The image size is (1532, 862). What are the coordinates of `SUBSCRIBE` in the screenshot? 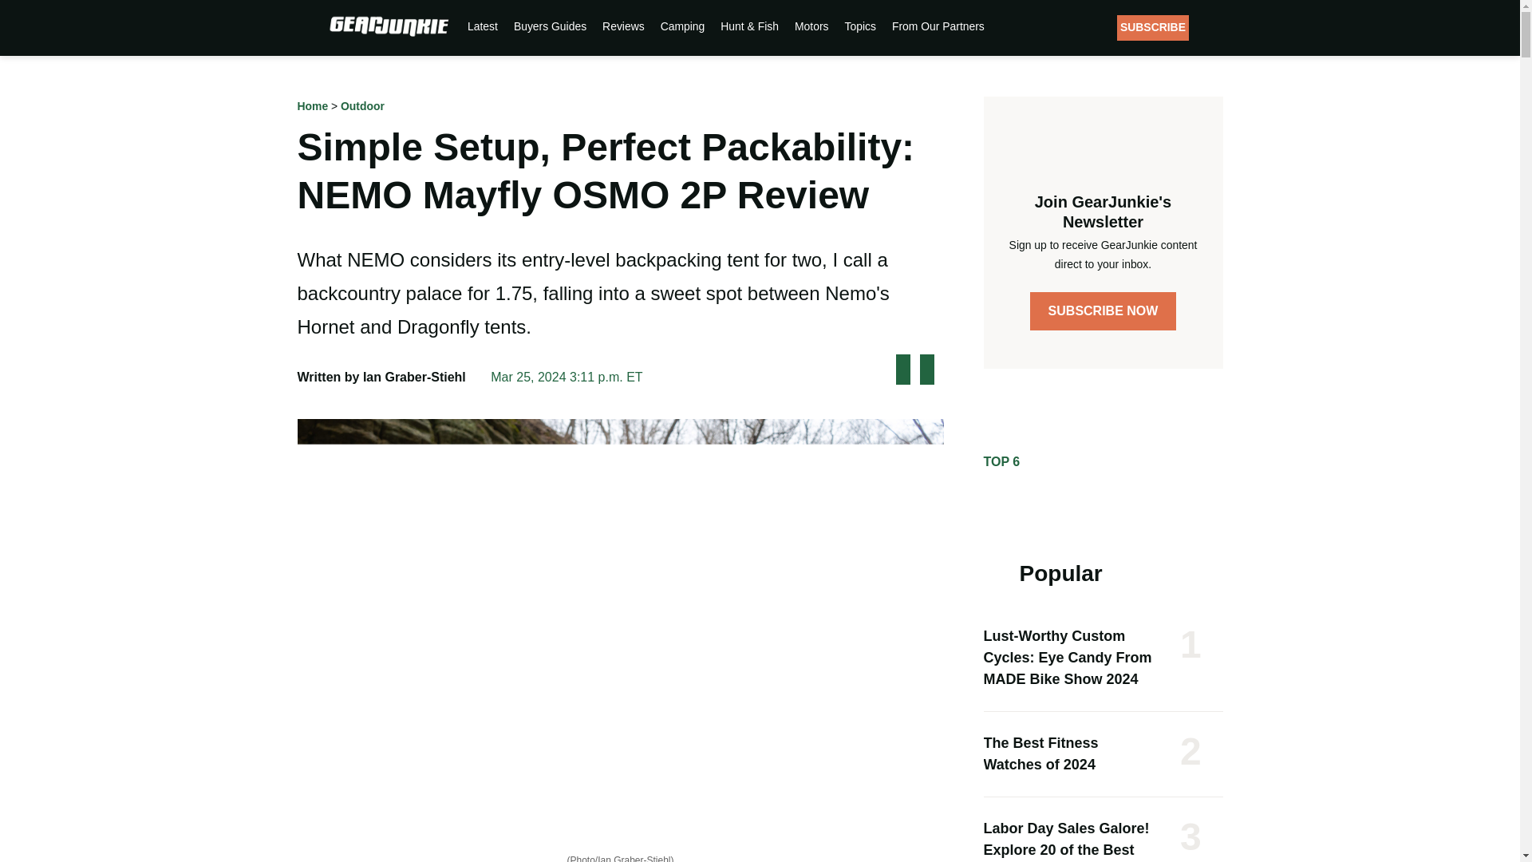 It's located at (1152, 27).